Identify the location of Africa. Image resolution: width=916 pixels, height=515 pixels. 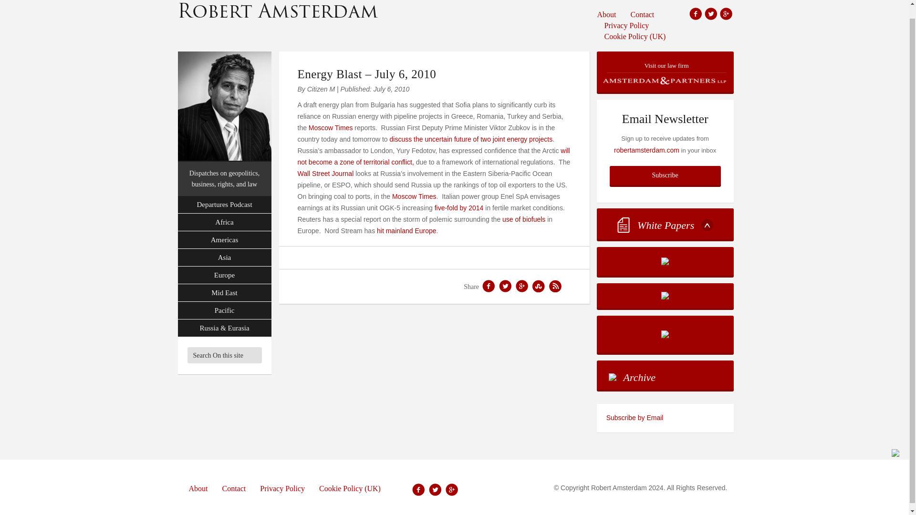
(224, 222).